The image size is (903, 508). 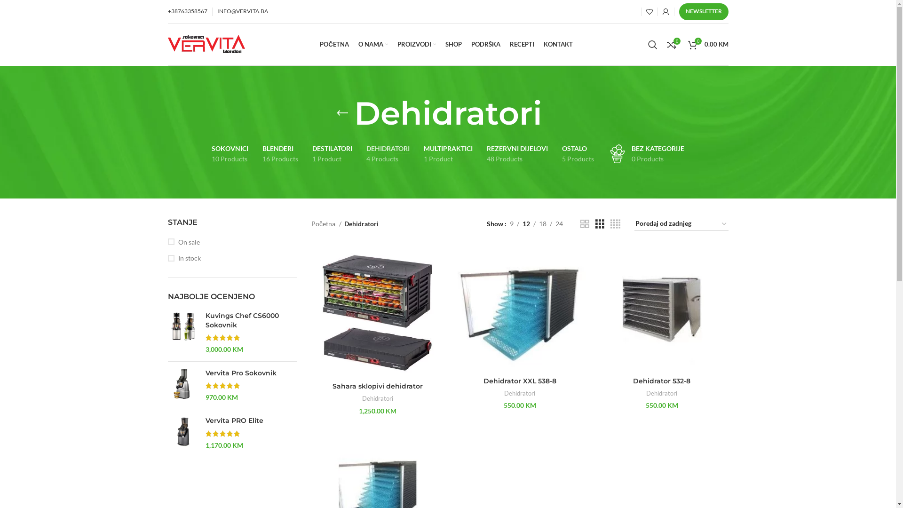 What do you see at coordinates (646, 154) in the screenshot?
I see `BEZ KATEGORIJE
0 Products` at bounding box center [646, 154].